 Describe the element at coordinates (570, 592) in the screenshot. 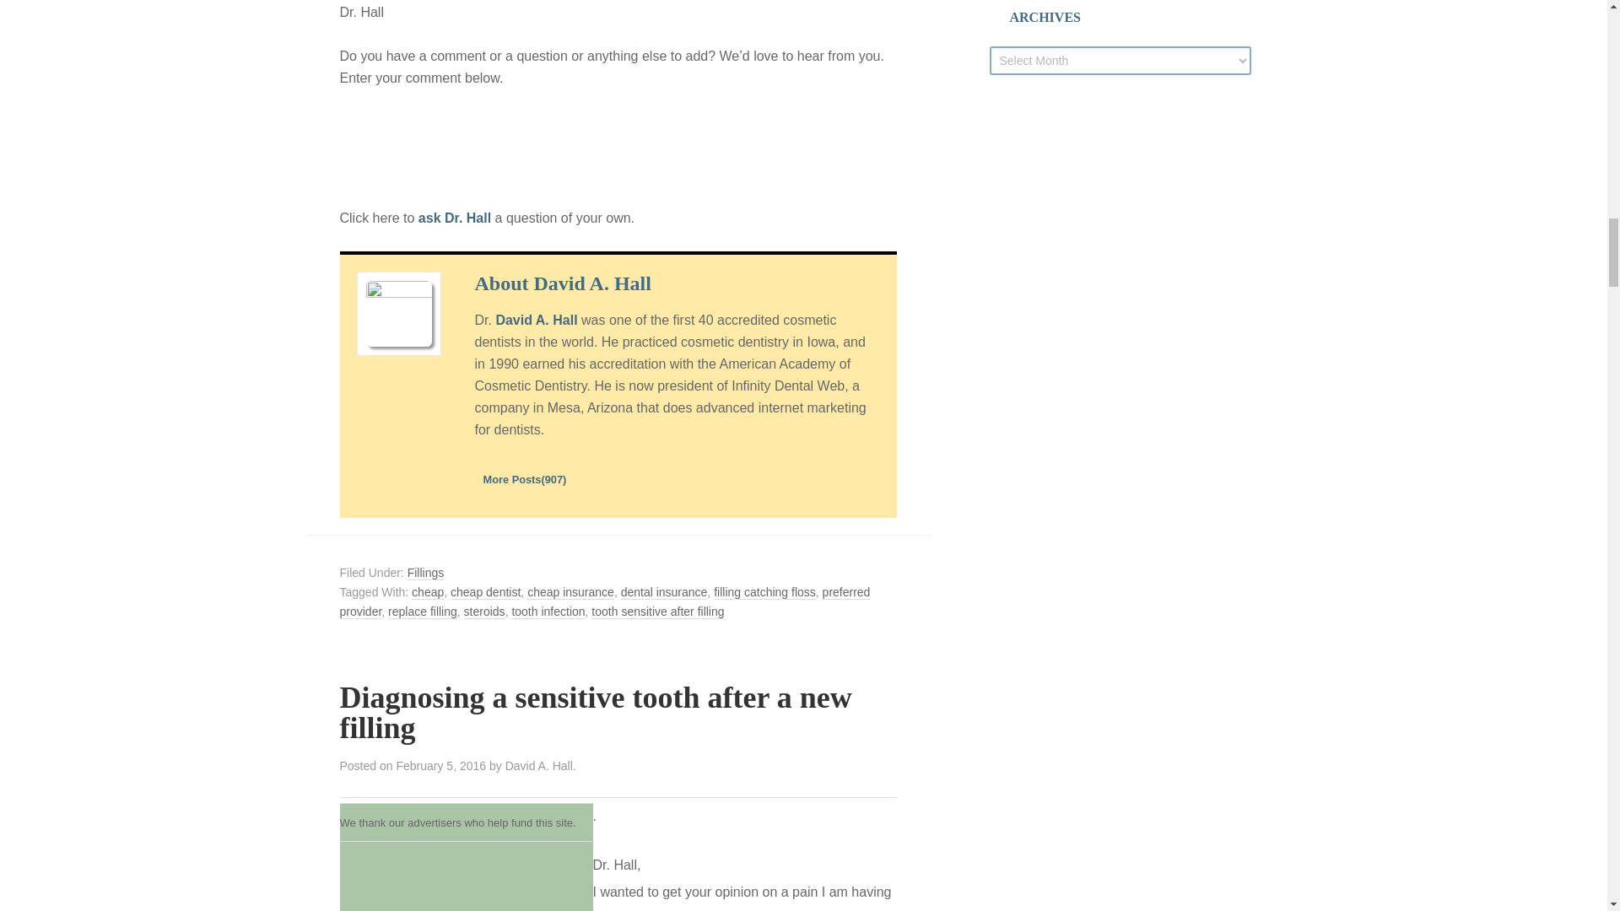

I see `cheap insurance` at that location.